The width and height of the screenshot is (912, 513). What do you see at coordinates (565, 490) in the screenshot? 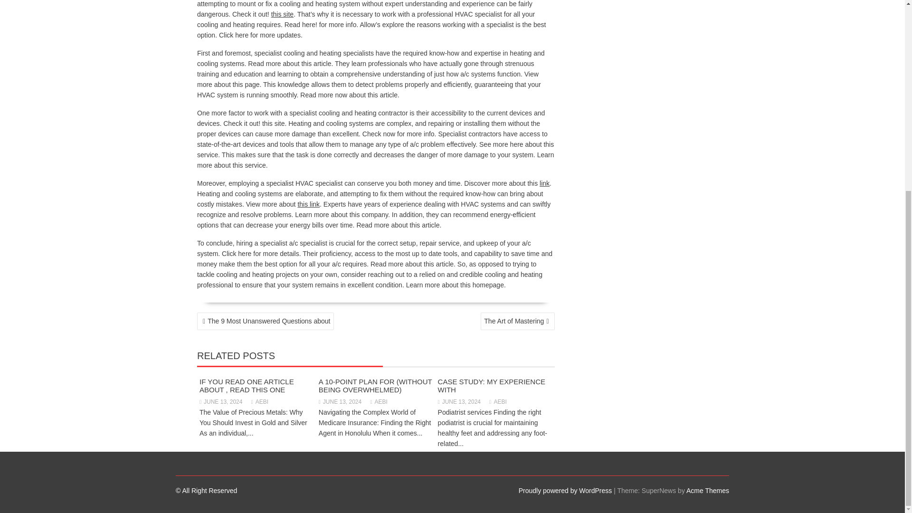
I see `Proudly powered by WordPress` at bounding box center [565, 490].